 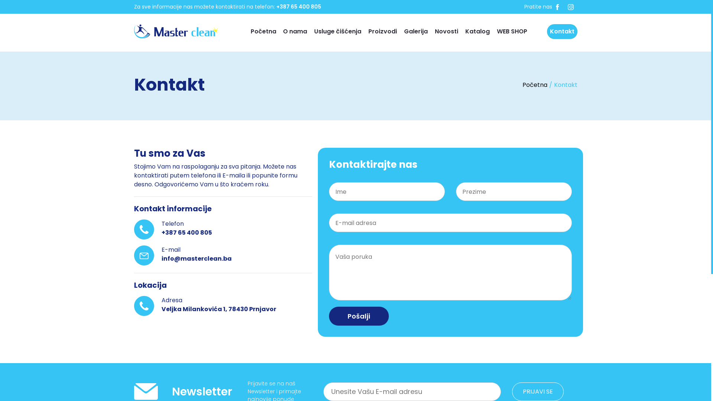 I want to click on Katalog, so click(x=478, y=32).